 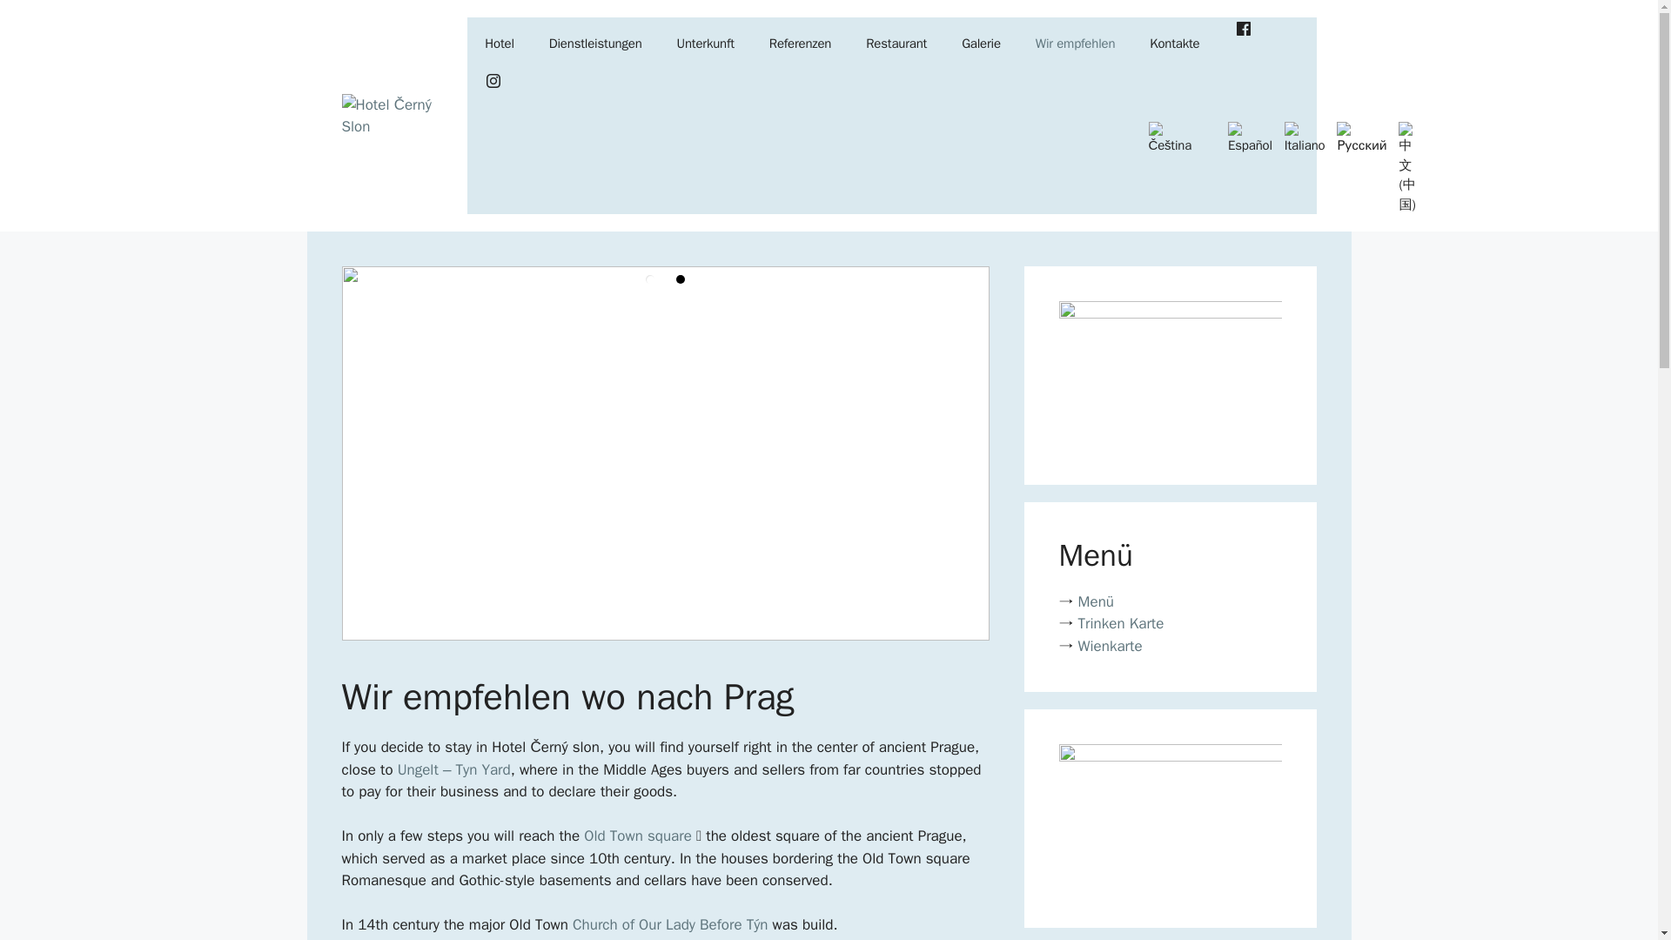 I want to click on Old Town square, so click(x=637, y=836).